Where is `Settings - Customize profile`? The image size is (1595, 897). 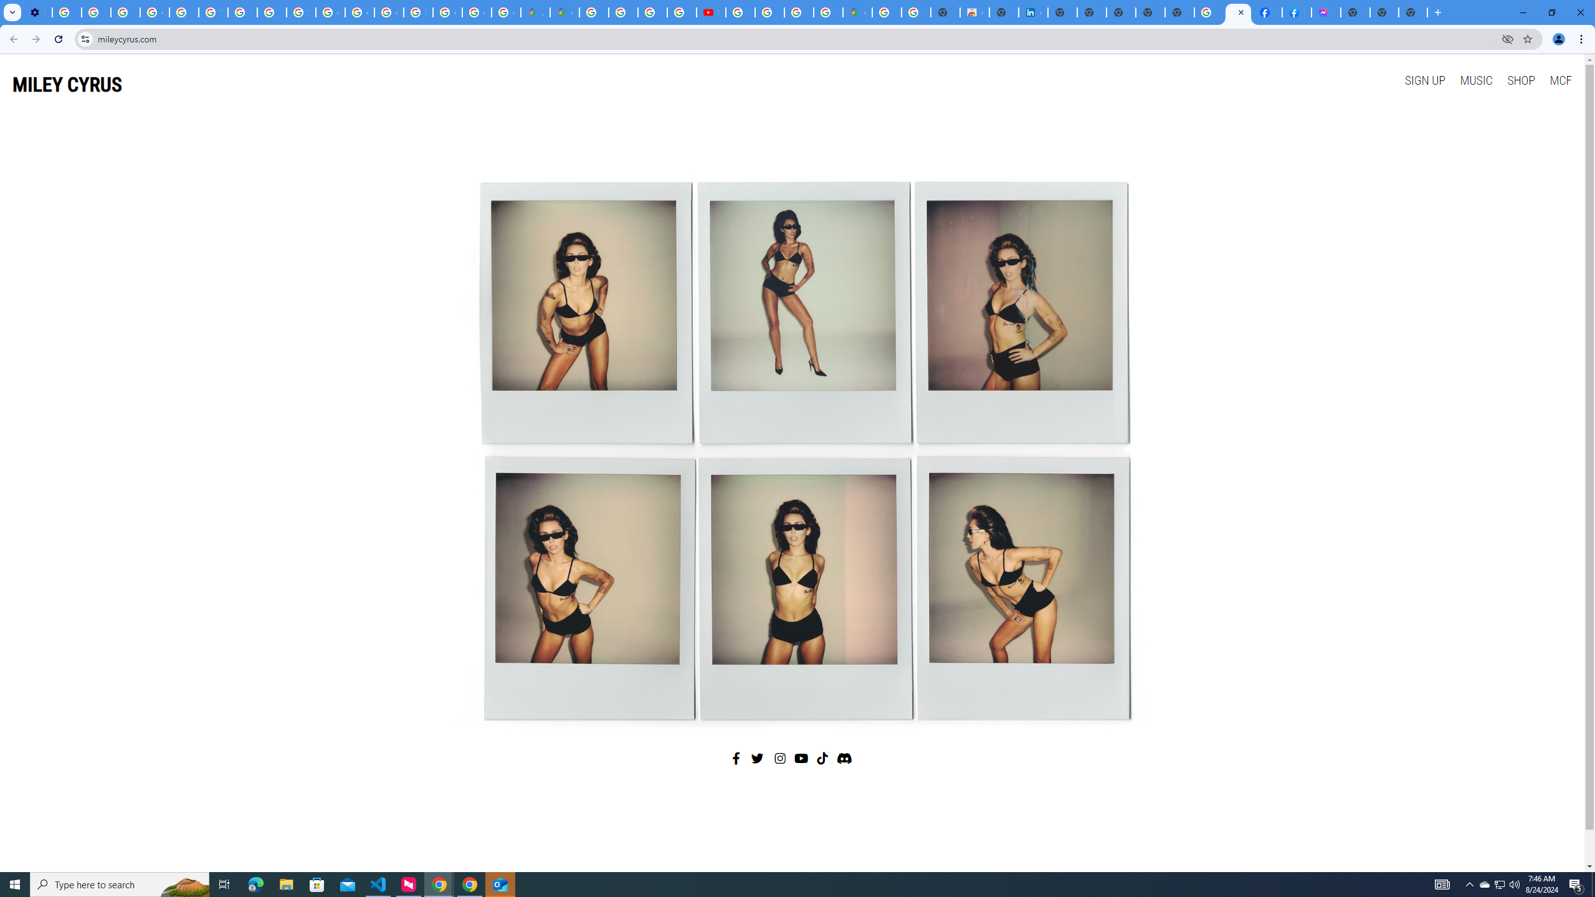 Settings - Customize profile is located at coordinates (37, 12).